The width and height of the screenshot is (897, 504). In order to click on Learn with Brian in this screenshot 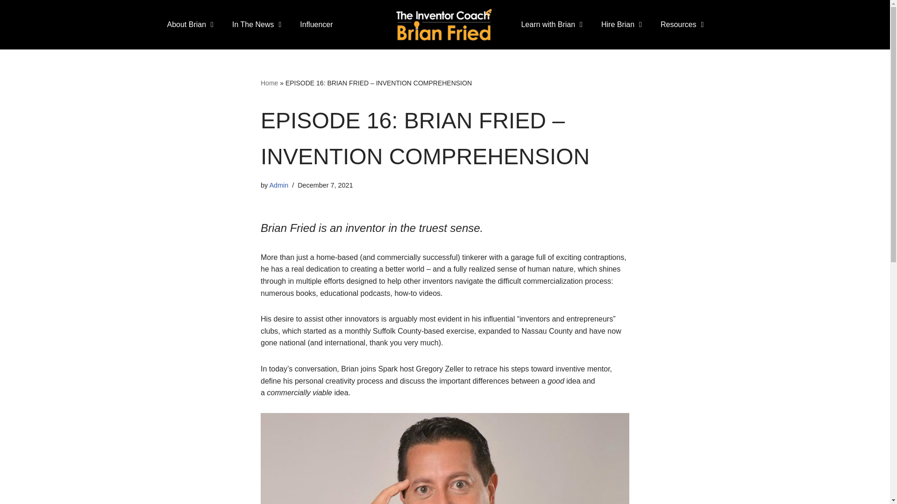, I will do `click(551, 24)`.